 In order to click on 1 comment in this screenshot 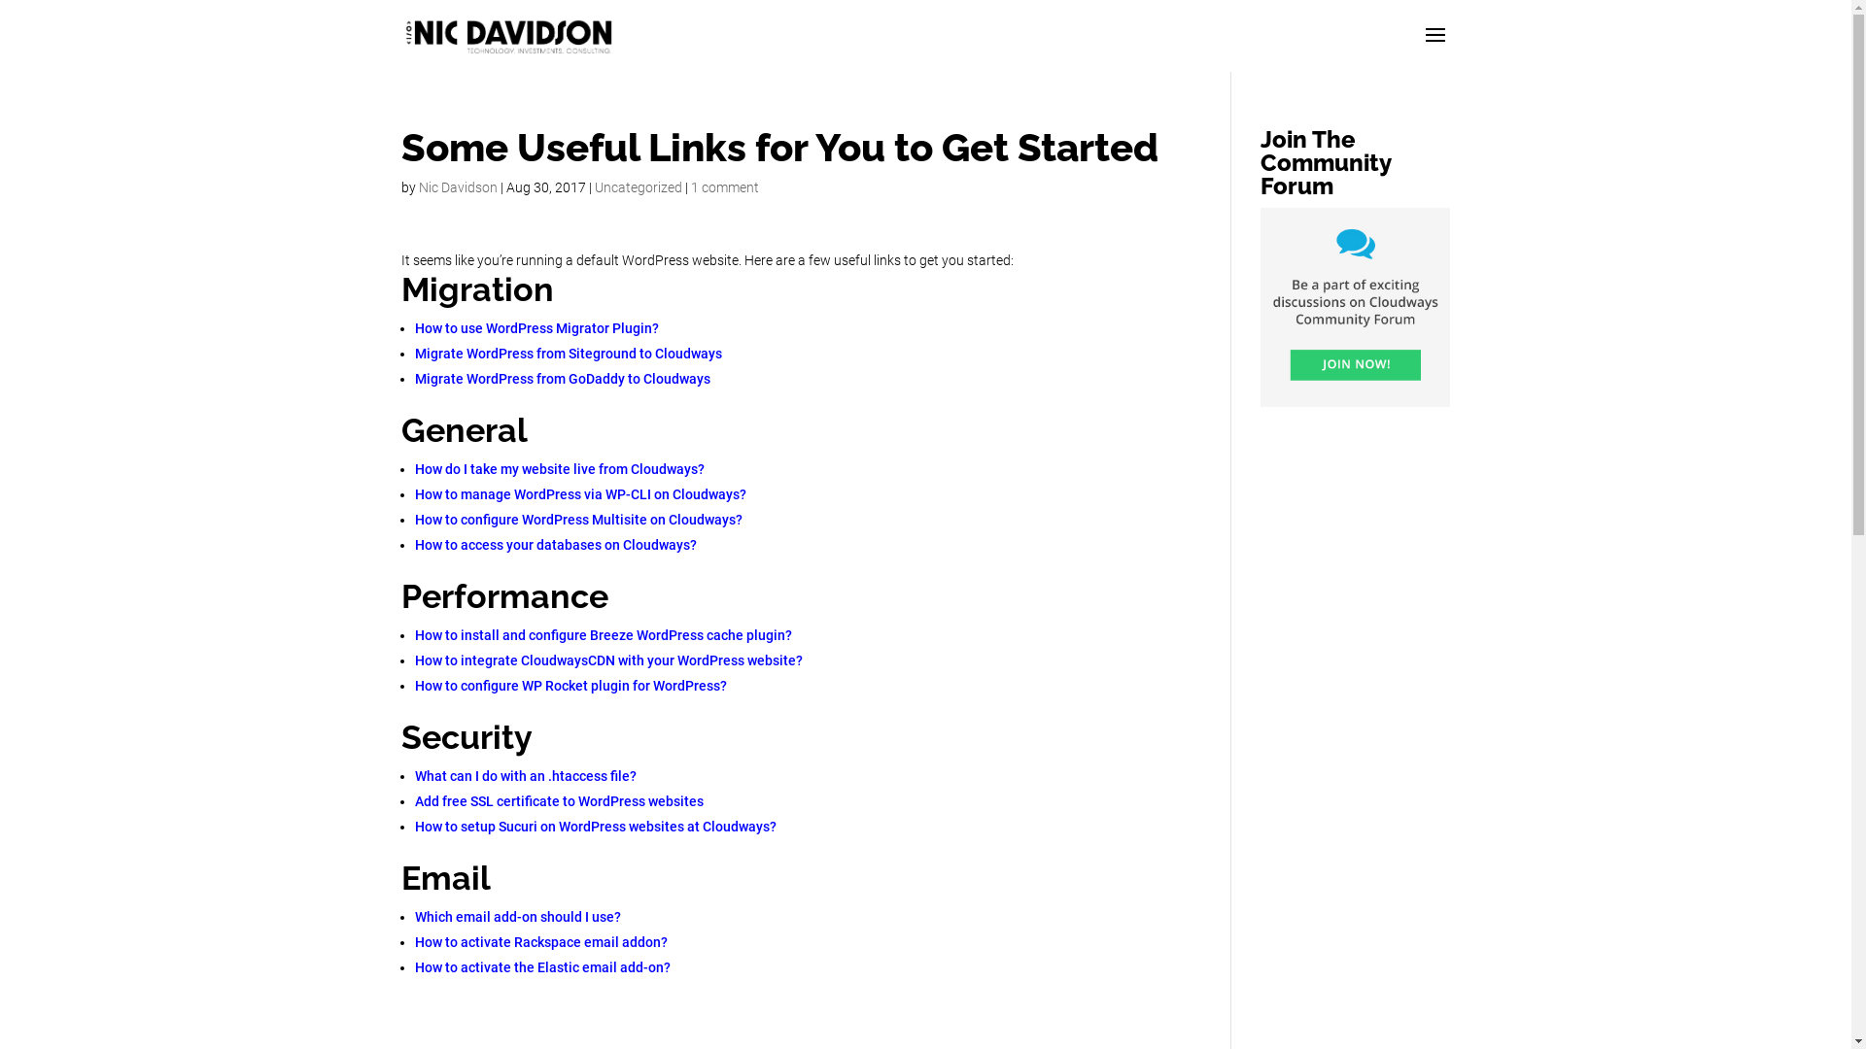, I will do `click(724, 187)`.